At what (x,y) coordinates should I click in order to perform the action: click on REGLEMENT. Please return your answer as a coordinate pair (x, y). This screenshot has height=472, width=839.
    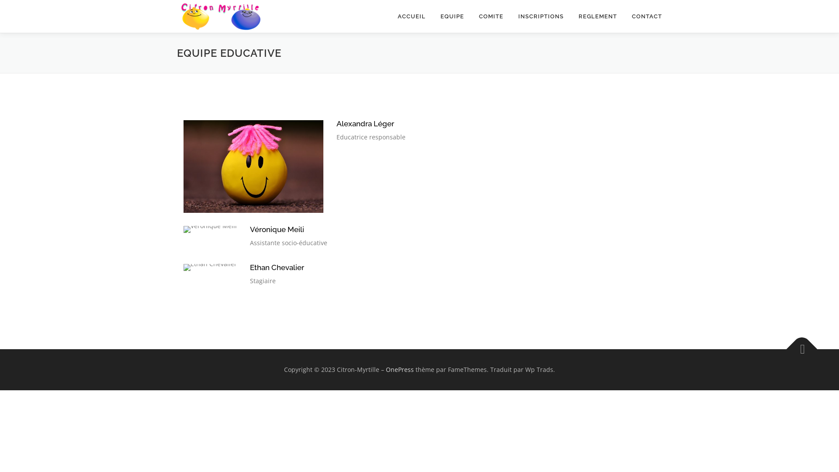
    Looking at the image, I should click on (598, 17).